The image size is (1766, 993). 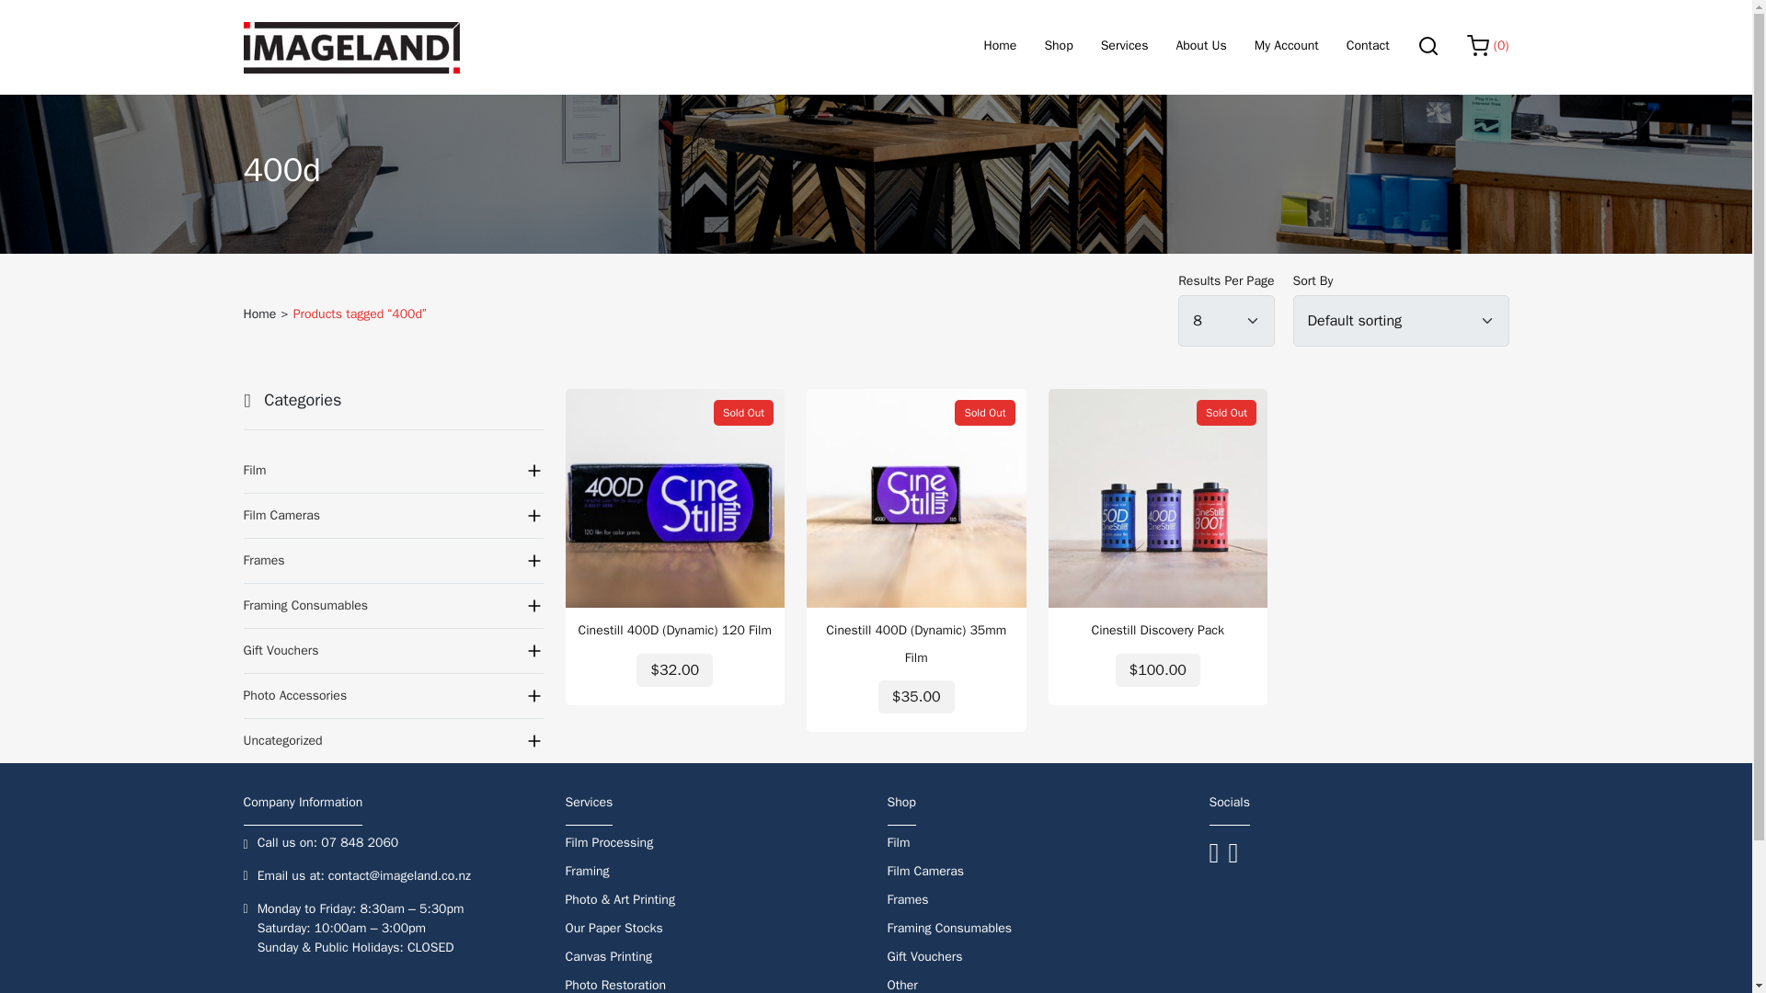 What do you see at coordinates (1200, 47) in the screenshot?
I see `About Us` at bounding box center [1200, 47].